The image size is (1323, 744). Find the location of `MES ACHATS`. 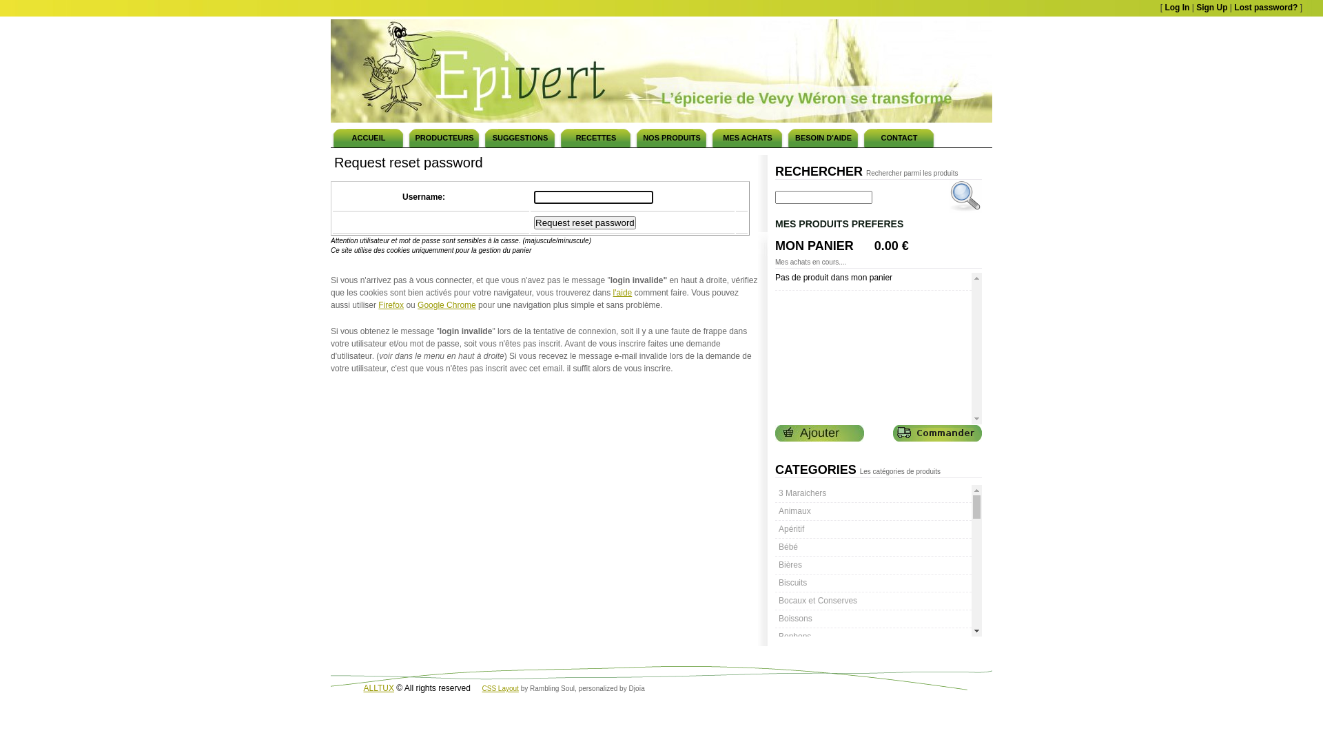

MES ACHATS is located at coordinates (748, 137).